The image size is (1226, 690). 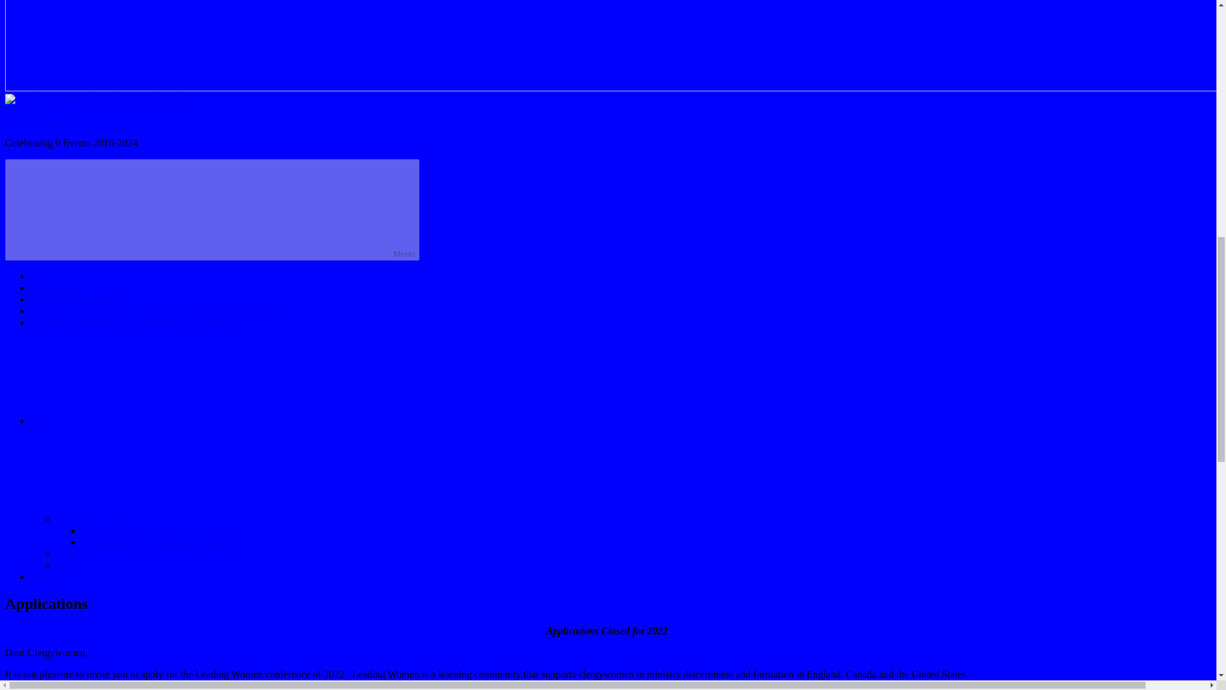 What do you see at coordinates (159, 542) in the screenshot?
I see `2022 Leading Women Draft Schedule` at bounding box center [159, 542].